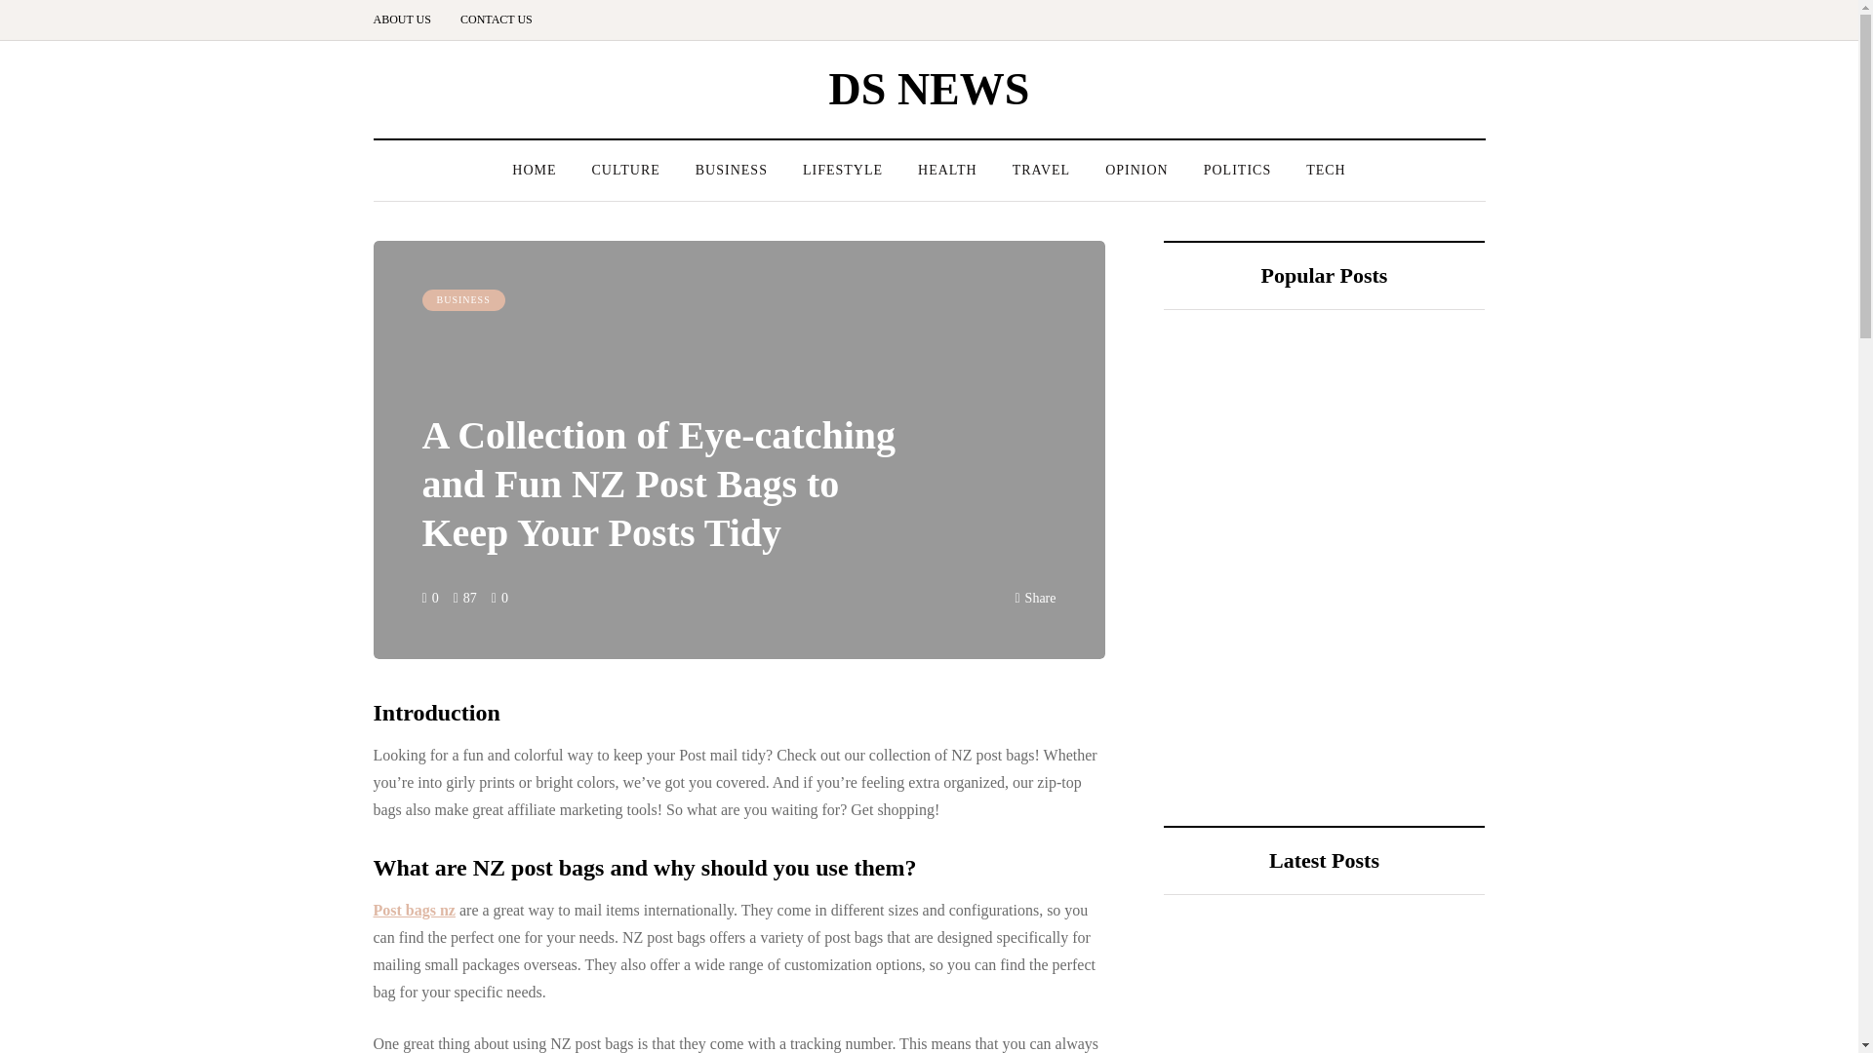  I want to click on DS NEWS, so click(930, 88).